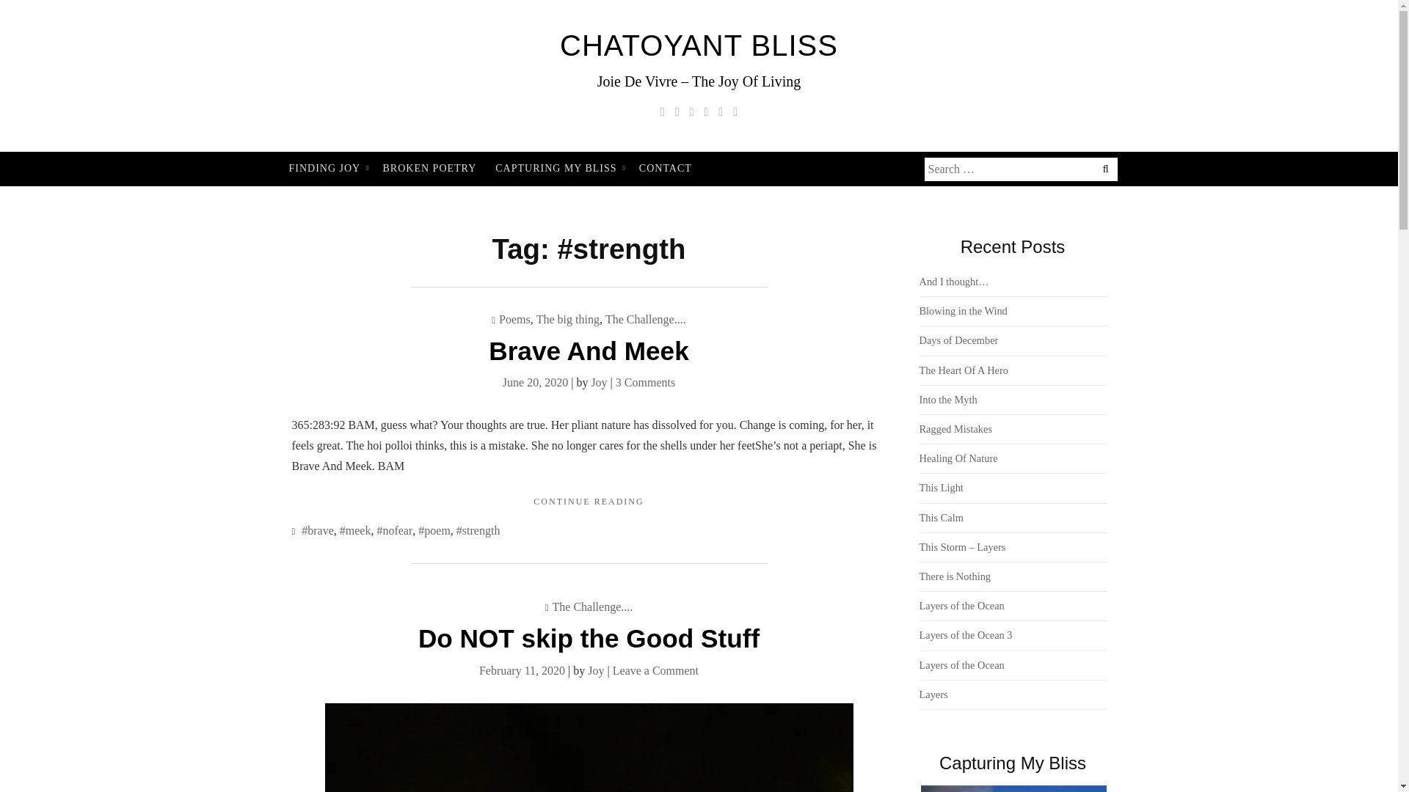 This screenshot has height=792, width=1409. What do you see at coordinates (666, 169) in the screenshot?
I see `BROKEN POETRY` at bounding box center [666, 169].